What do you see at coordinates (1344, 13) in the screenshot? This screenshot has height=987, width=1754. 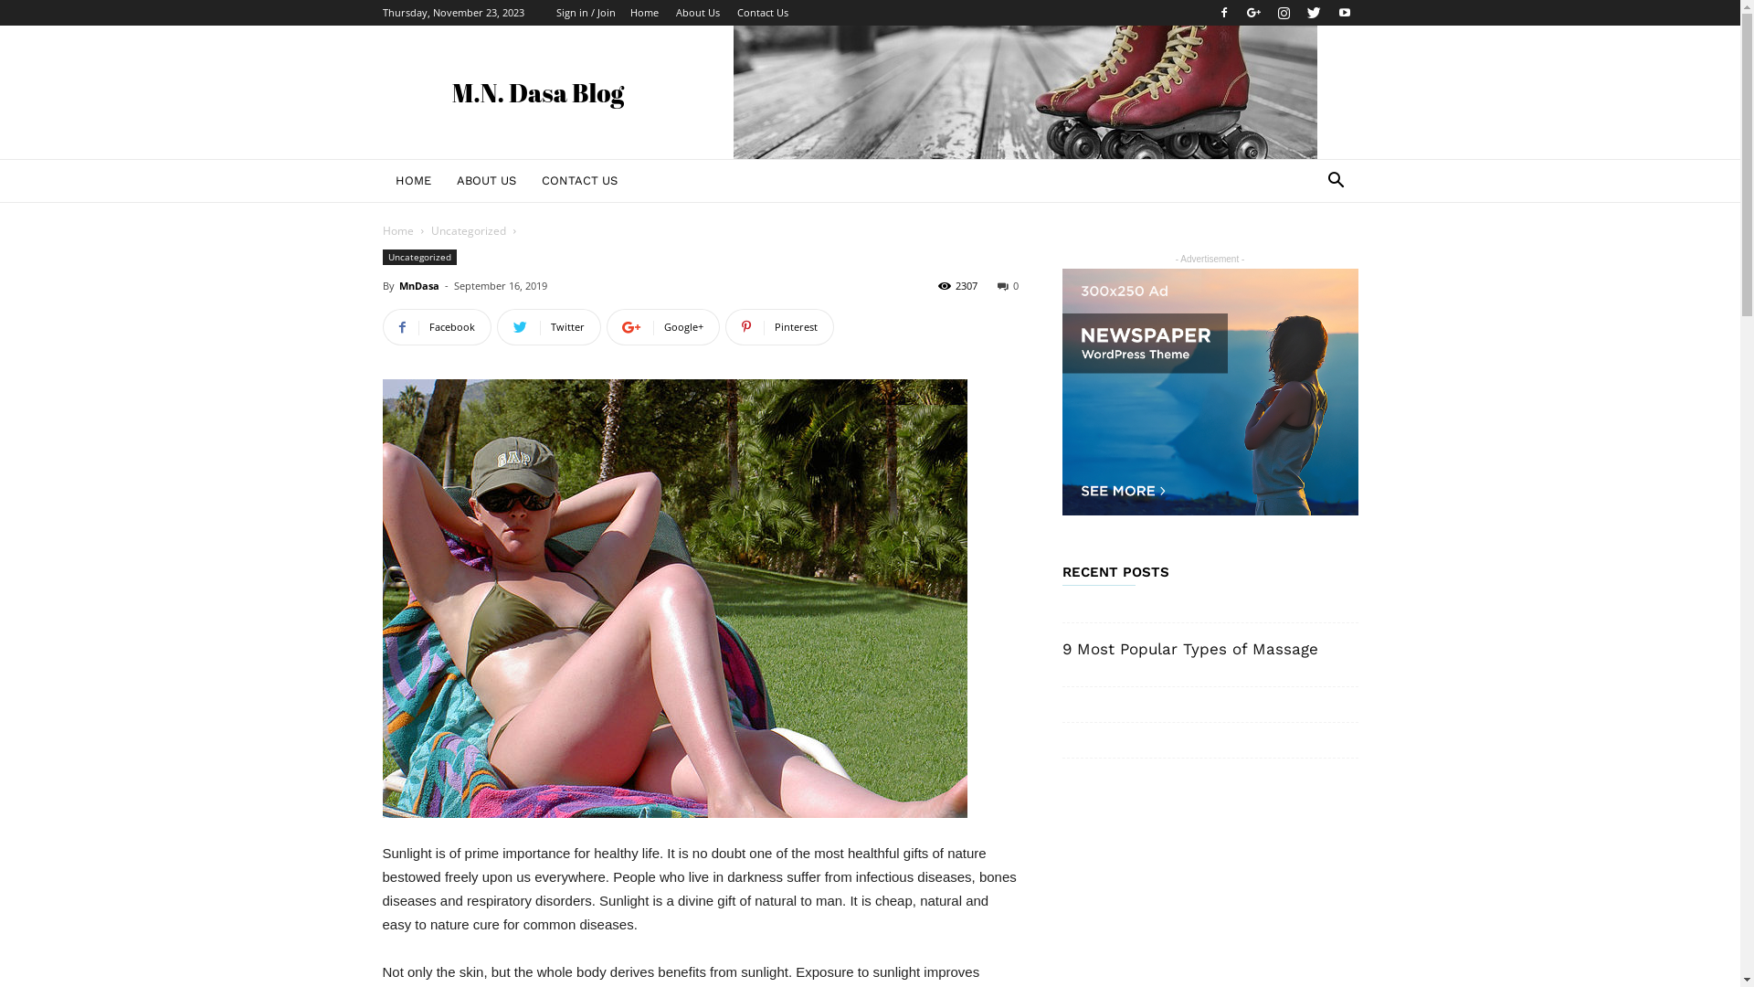 I see `Youtube` at bounding box center [1344, 13].